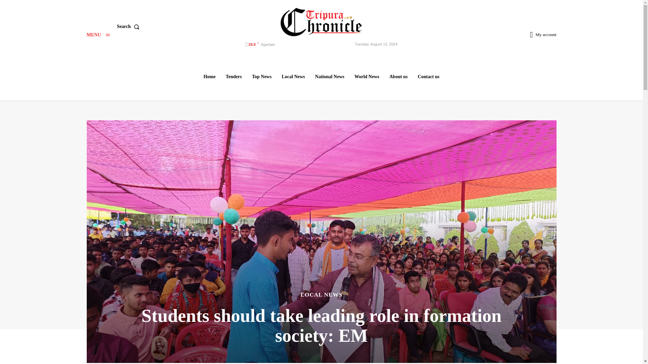 The height and width of the screenshot is (364, 648). I want to click on National News, so click(330, 77).